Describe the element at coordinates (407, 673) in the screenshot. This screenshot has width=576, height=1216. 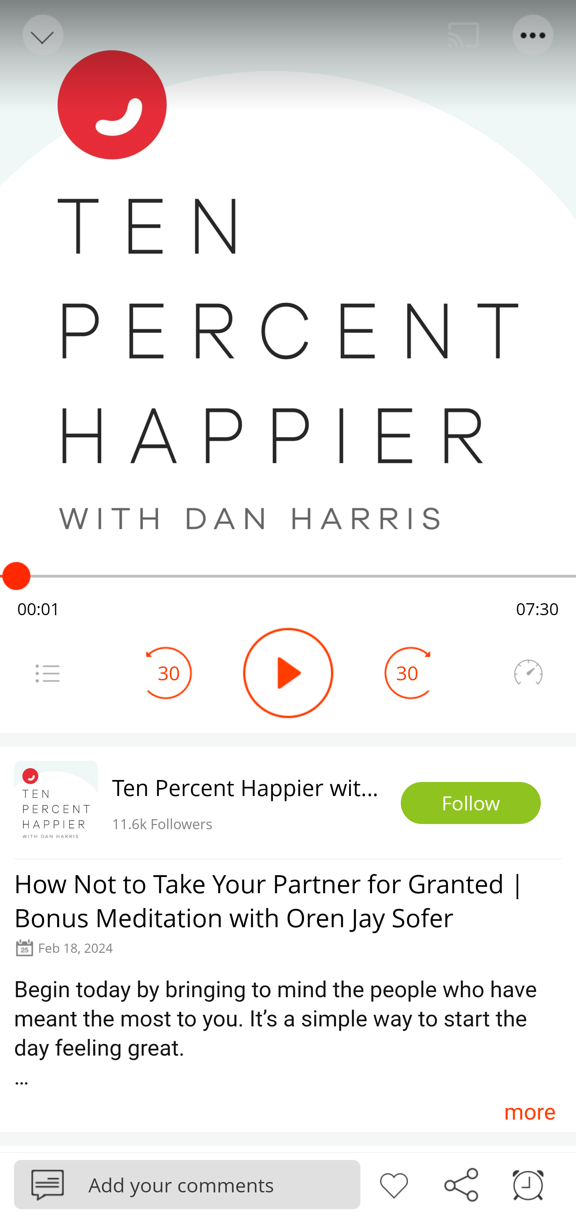
I see `30 Seek Forward` at that location.